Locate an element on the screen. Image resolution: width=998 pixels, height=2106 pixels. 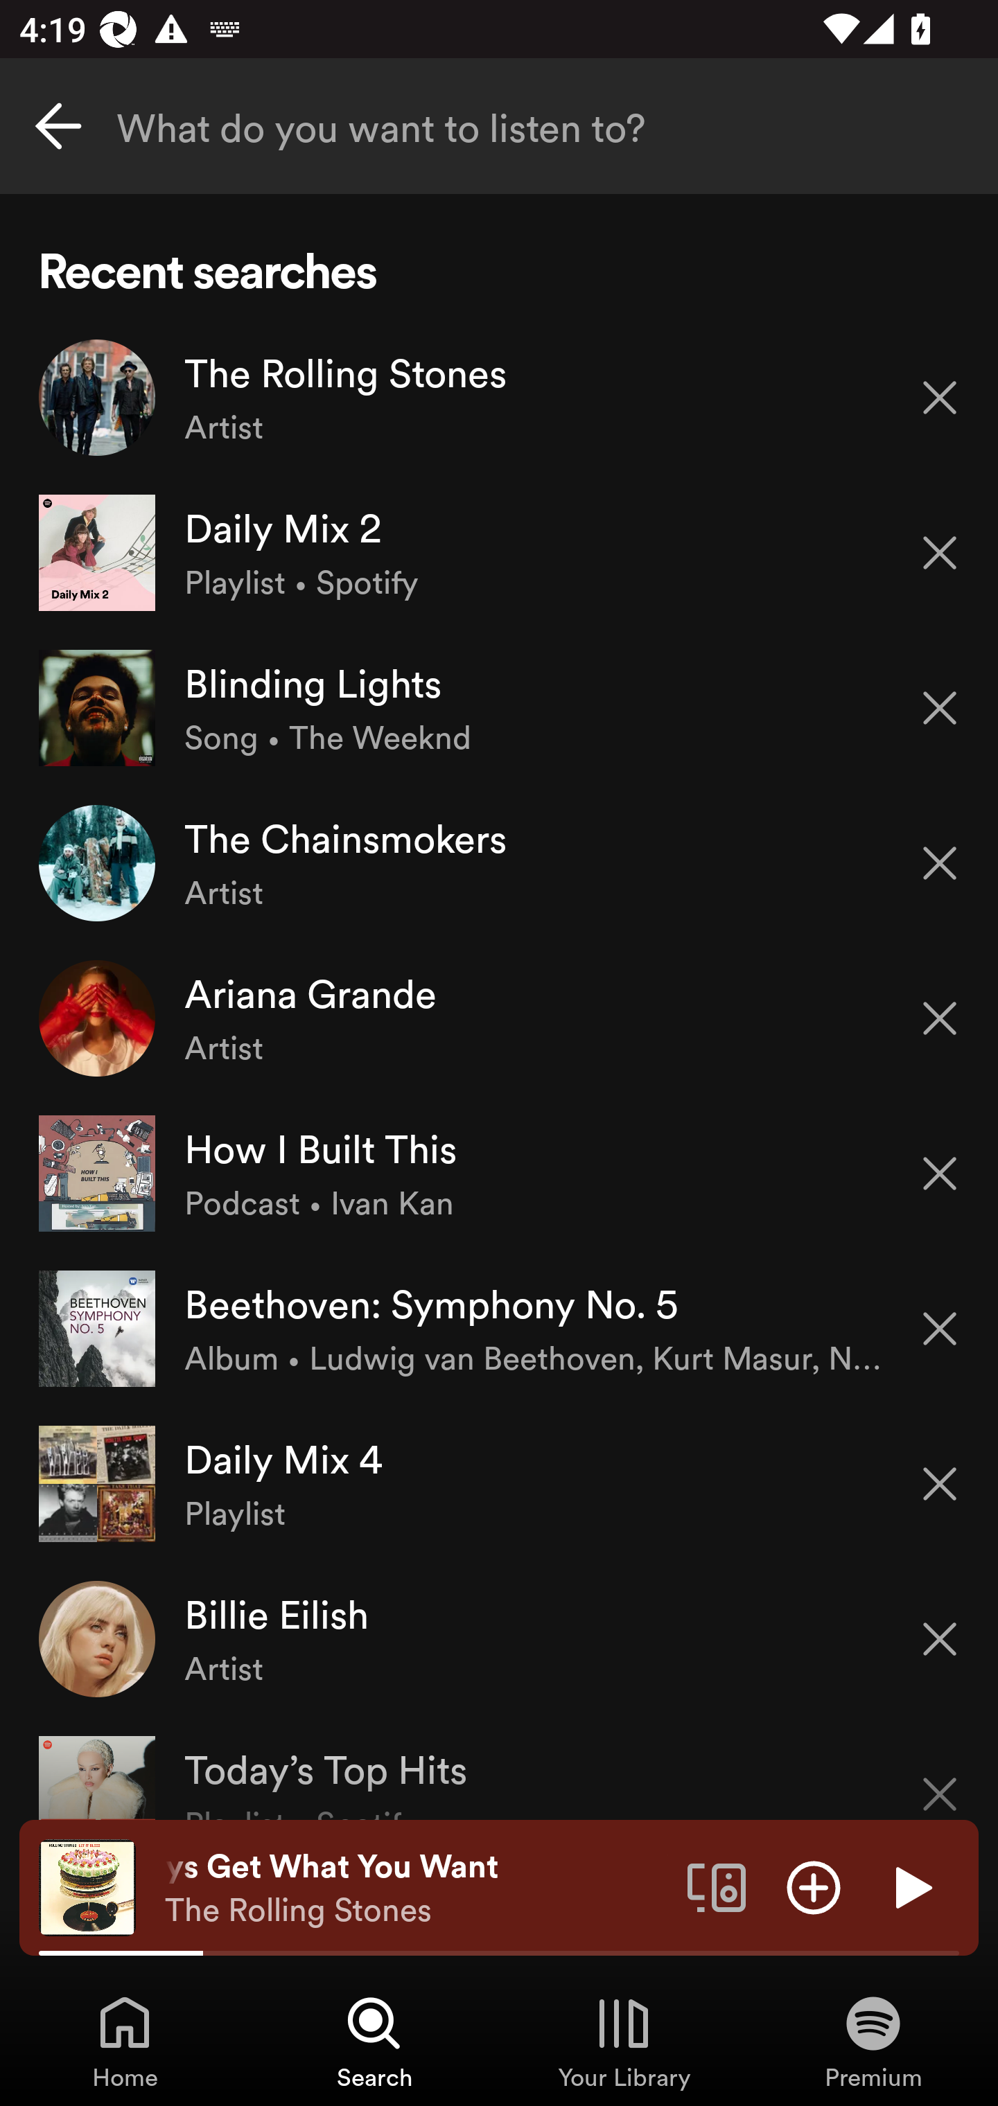
Home, Tab 1 of 4 Home Home is located at coordinates (125, 2041).